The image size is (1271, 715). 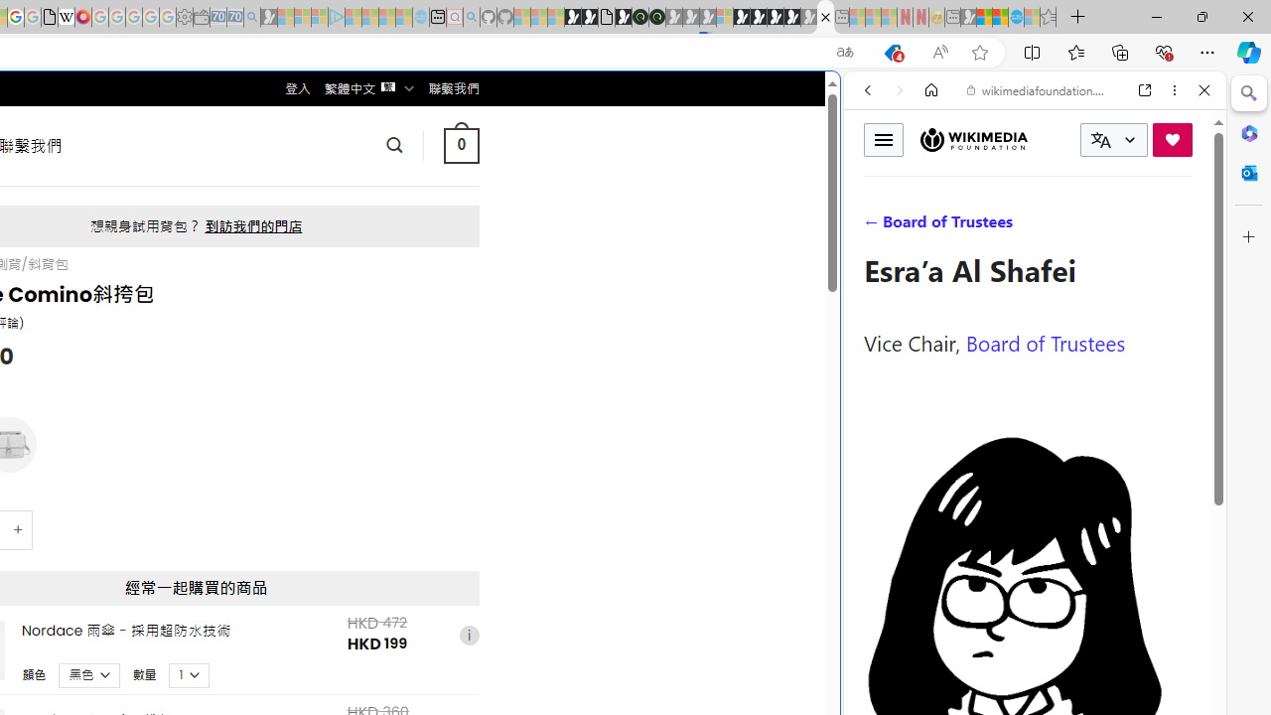 I want to click on Tabs you've opened, so click(x=274, y=264).